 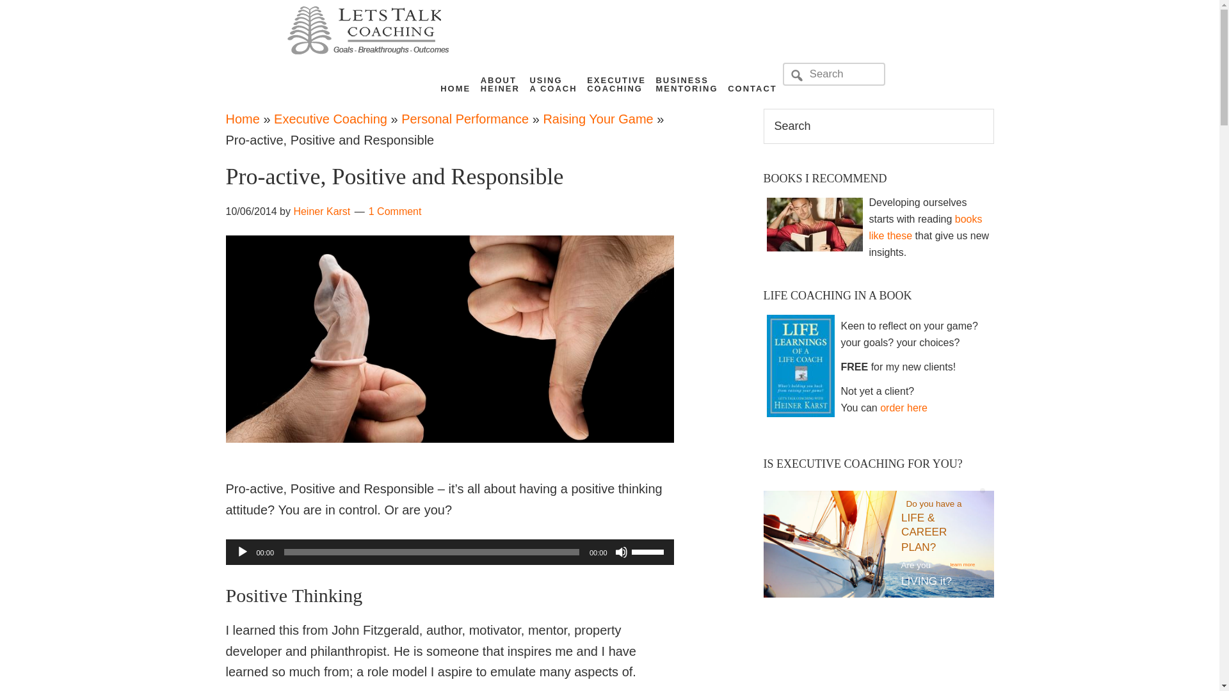 I want to click on Search, so click(x=553, y=81).